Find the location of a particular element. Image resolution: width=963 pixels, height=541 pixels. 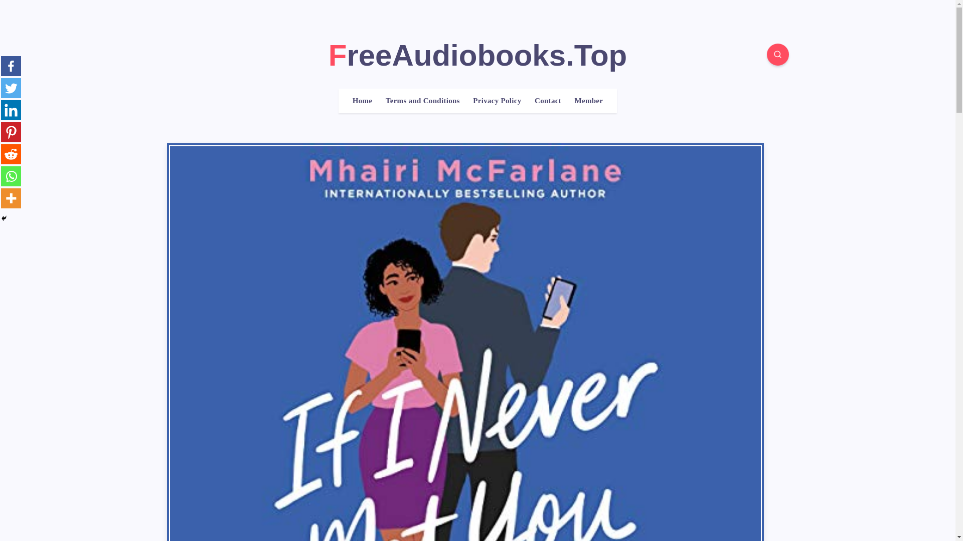

FreeAudiobooks.Top is located at coordinates (477, 55).